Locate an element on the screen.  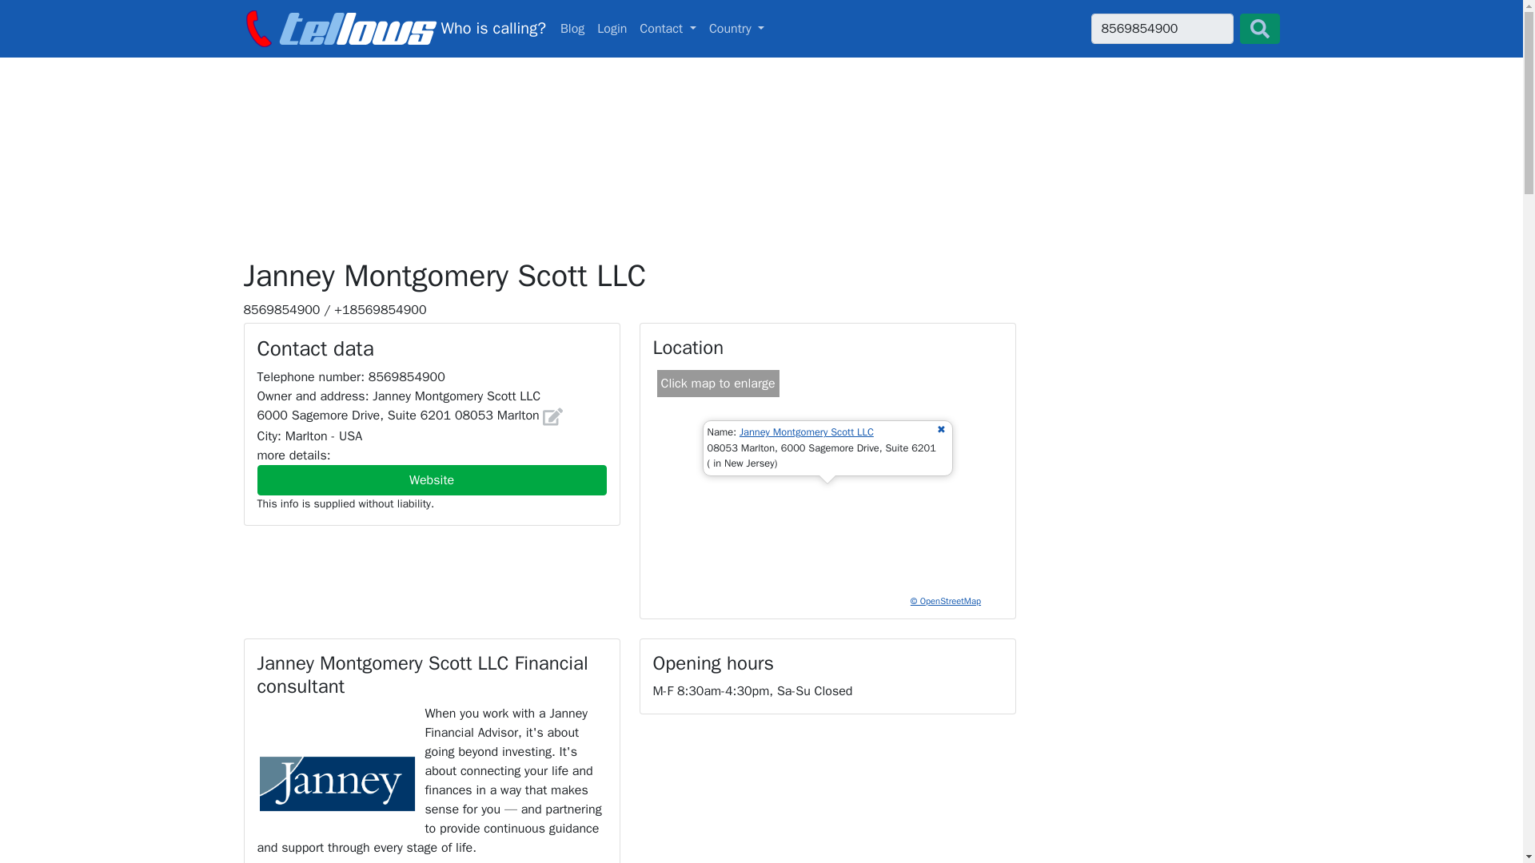
tellows - the community for calls, phone spam and complaints is located at coordinates (806, 431).